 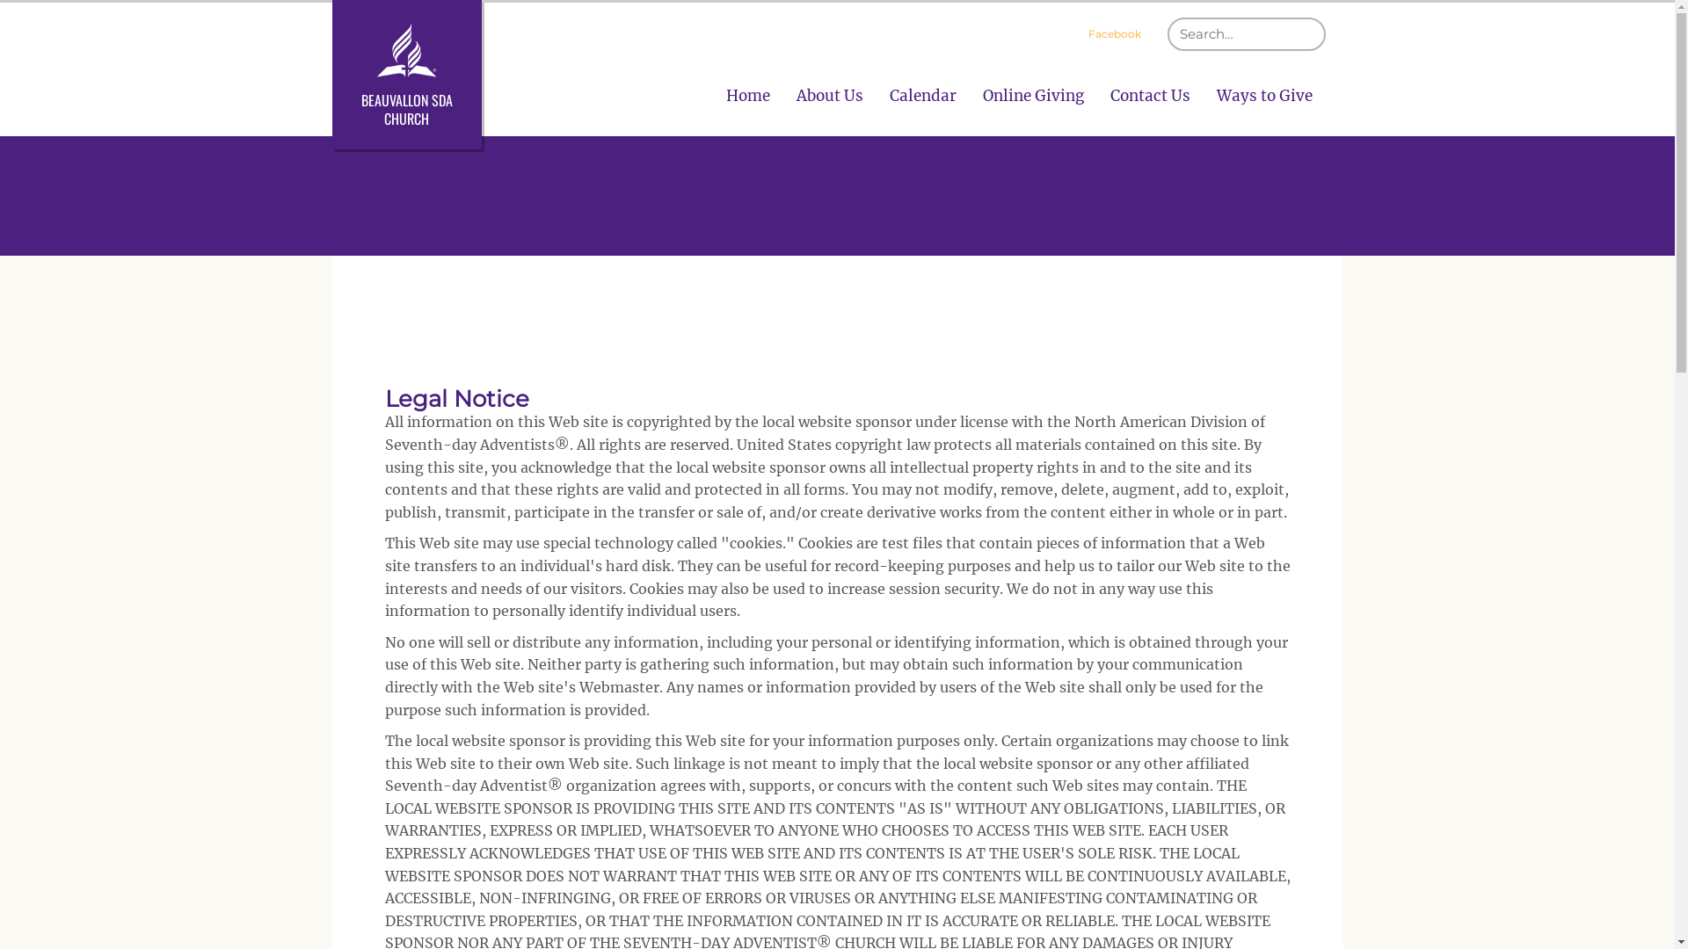 What do you see at coordinates (407, 75) in the screenshot?
I see `BEAUVALLON SDA CHURCH` at bounding box center [407, 75].